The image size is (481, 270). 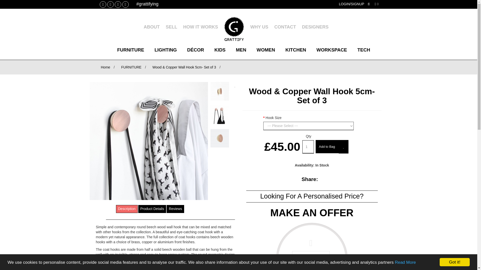 I want to click on CONTACT, so click(x=312, y=238).